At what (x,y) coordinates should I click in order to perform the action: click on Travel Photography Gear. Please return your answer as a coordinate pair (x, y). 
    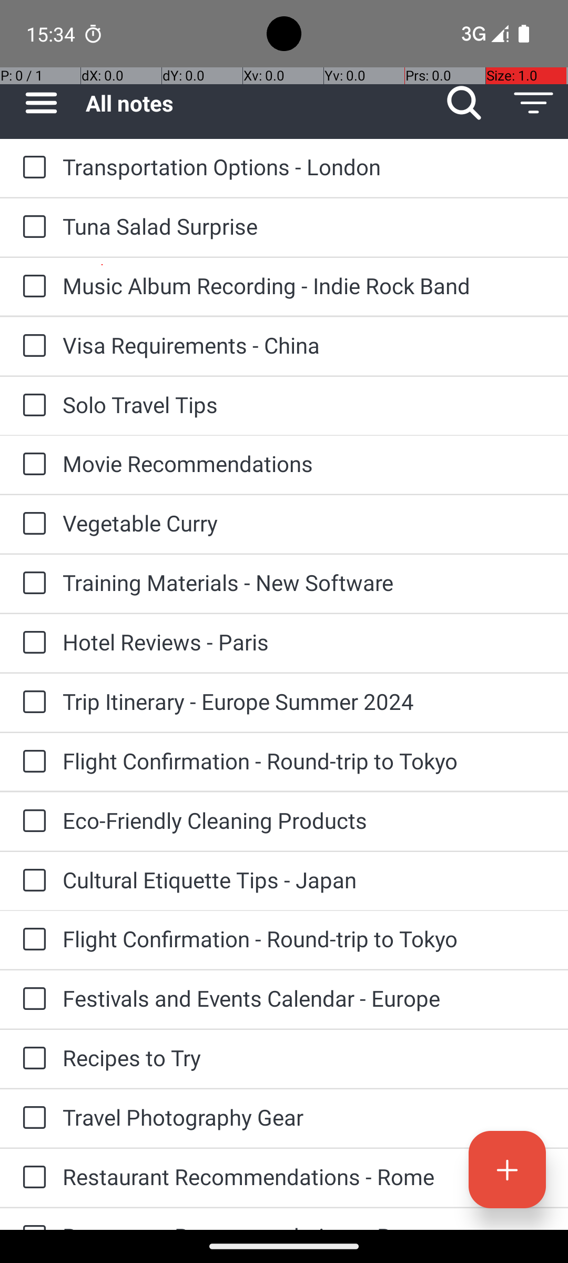
    Looking at the image, I should click on (305, 1117).